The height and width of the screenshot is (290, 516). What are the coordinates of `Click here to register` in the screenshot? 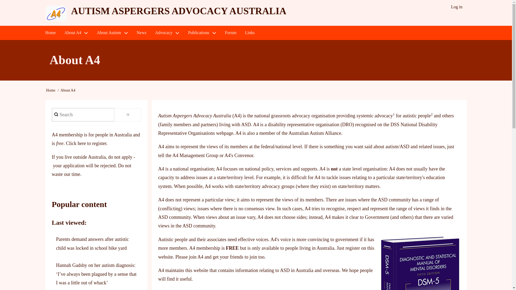 It's located at (86, 143).